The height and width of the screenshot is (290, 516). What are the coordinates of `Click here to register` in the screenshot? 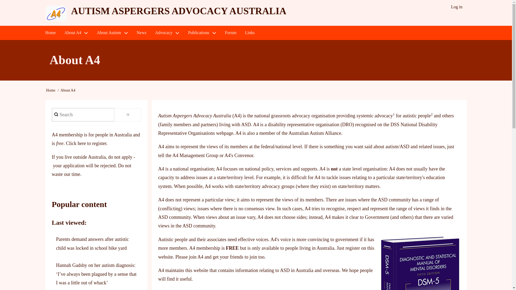 It's located at (86, 143).